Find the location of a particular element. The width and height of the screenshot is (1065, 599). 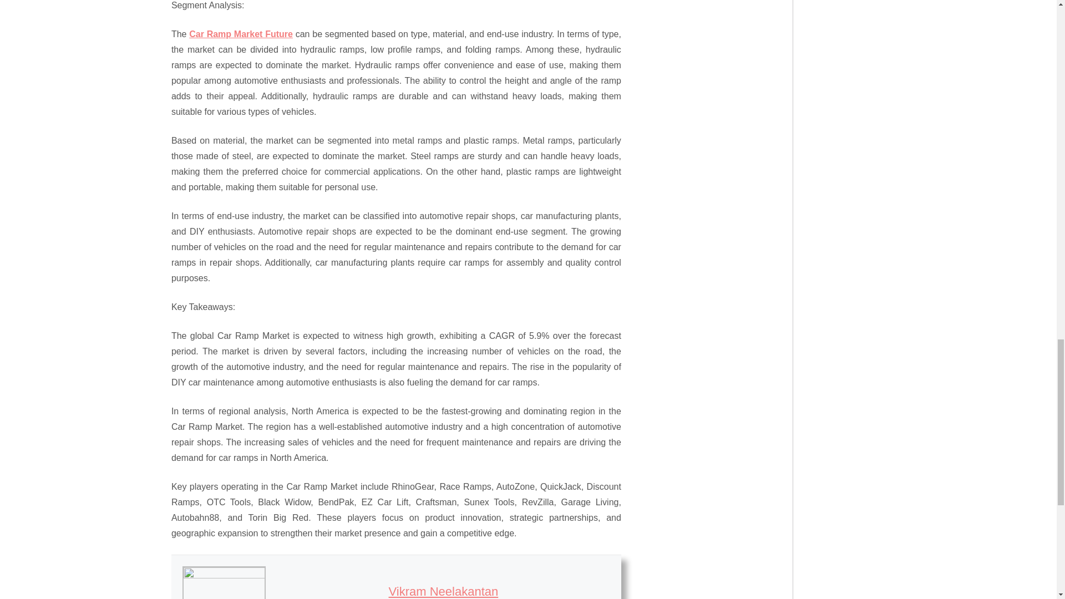

Vikram Neelakantan is located at coordinates (443, 591).